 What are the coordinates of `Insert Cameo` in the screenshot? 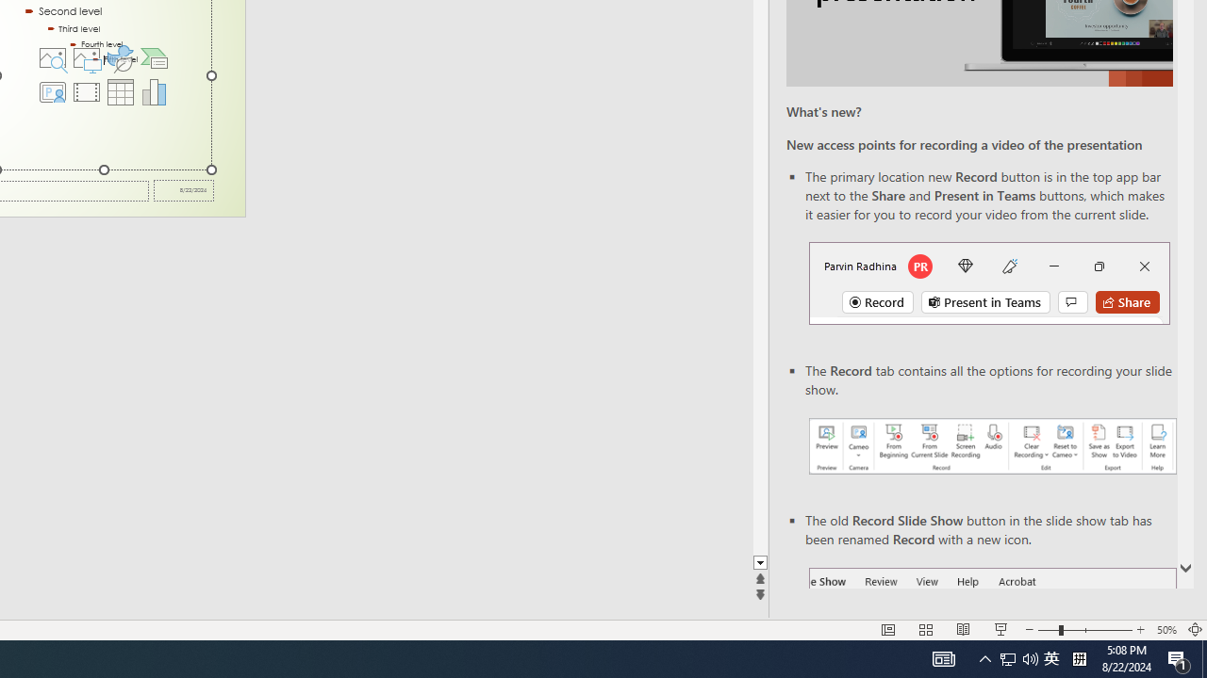 It's located at (52, 92).